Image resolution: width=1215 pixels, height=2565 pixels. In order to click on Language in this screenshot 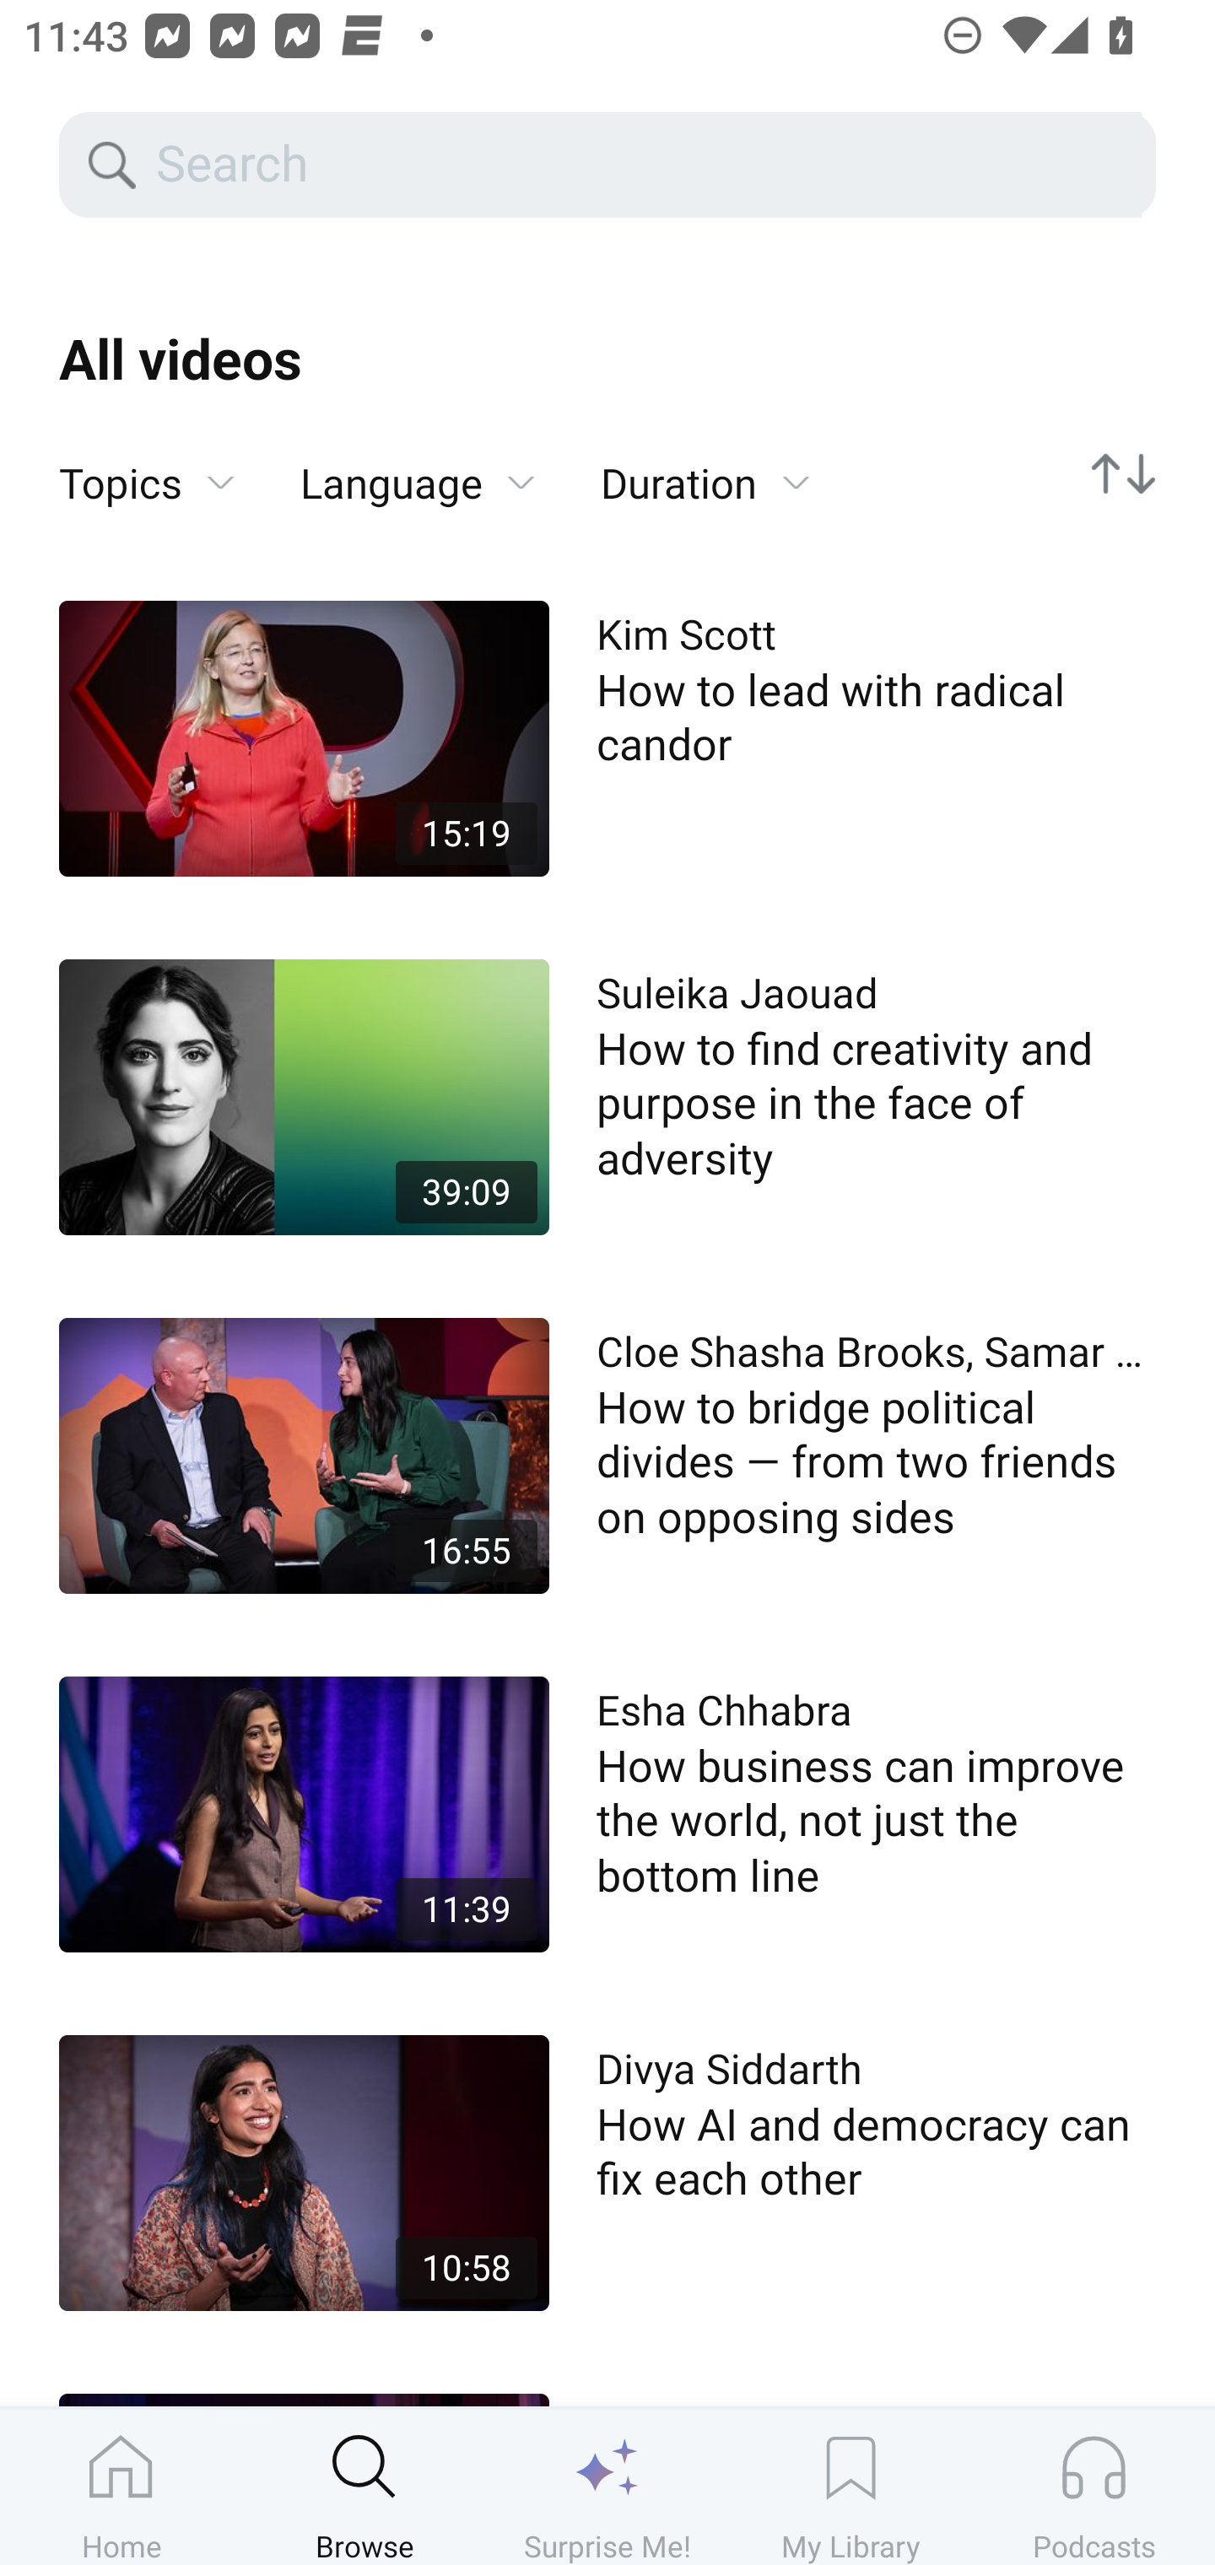, I will do `click(418, 483)`.